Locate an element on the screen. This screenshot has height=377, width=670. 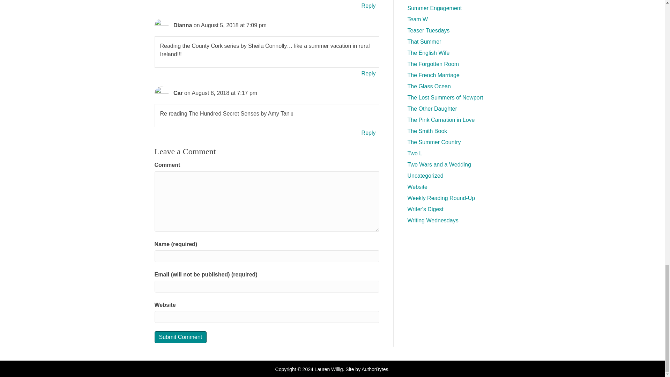
Reply is located at coordinates (368, 133).